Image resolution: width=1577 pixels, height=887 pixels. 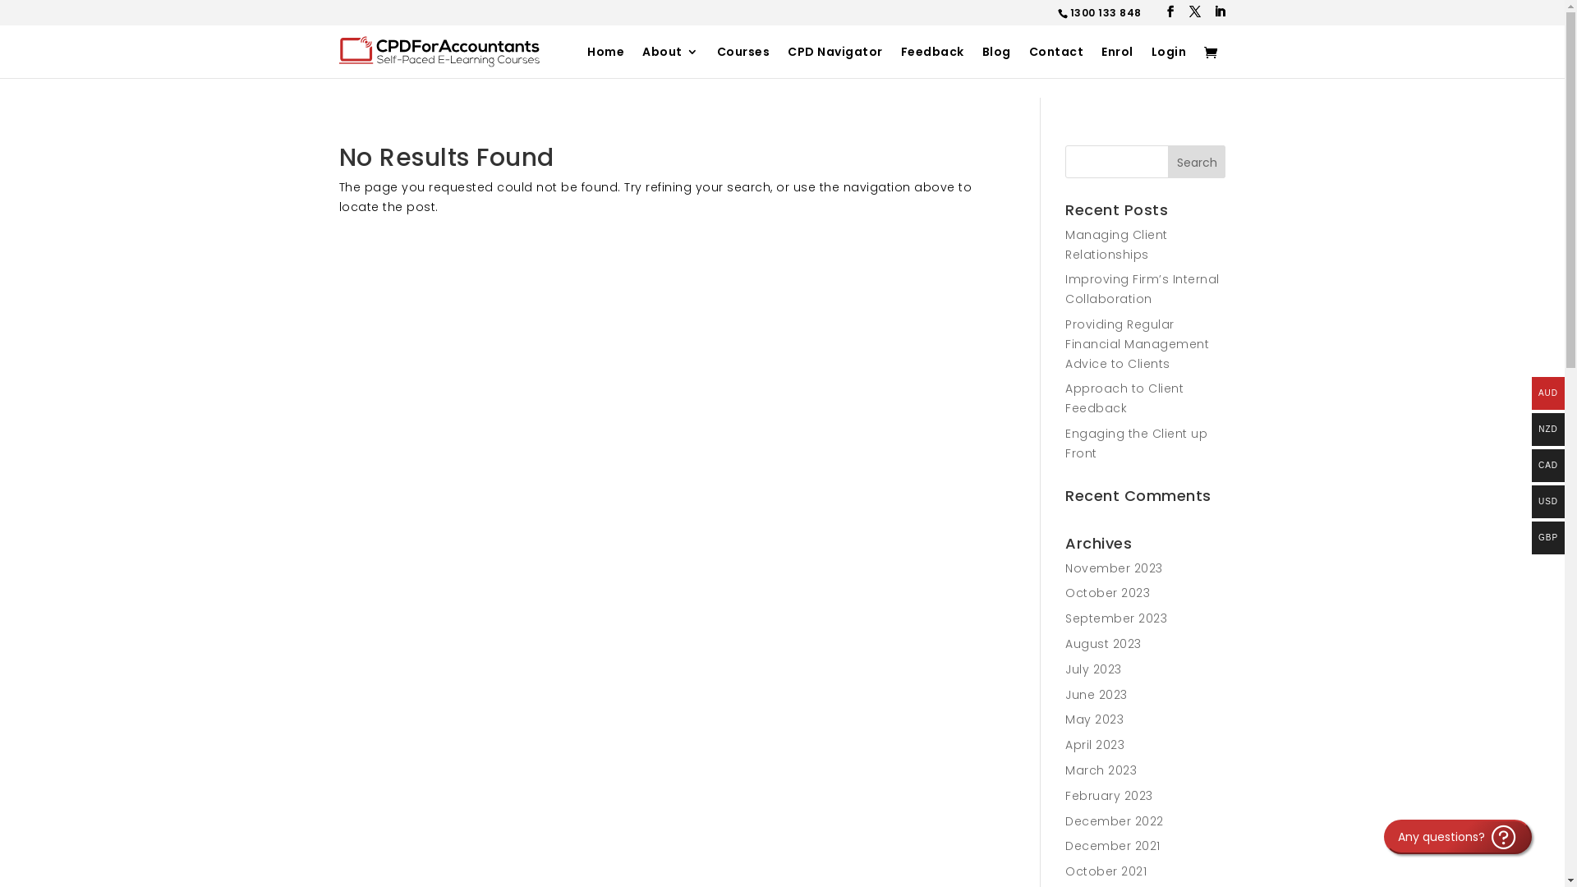 I want to click on December 2022, so click(x=1115, y=821).